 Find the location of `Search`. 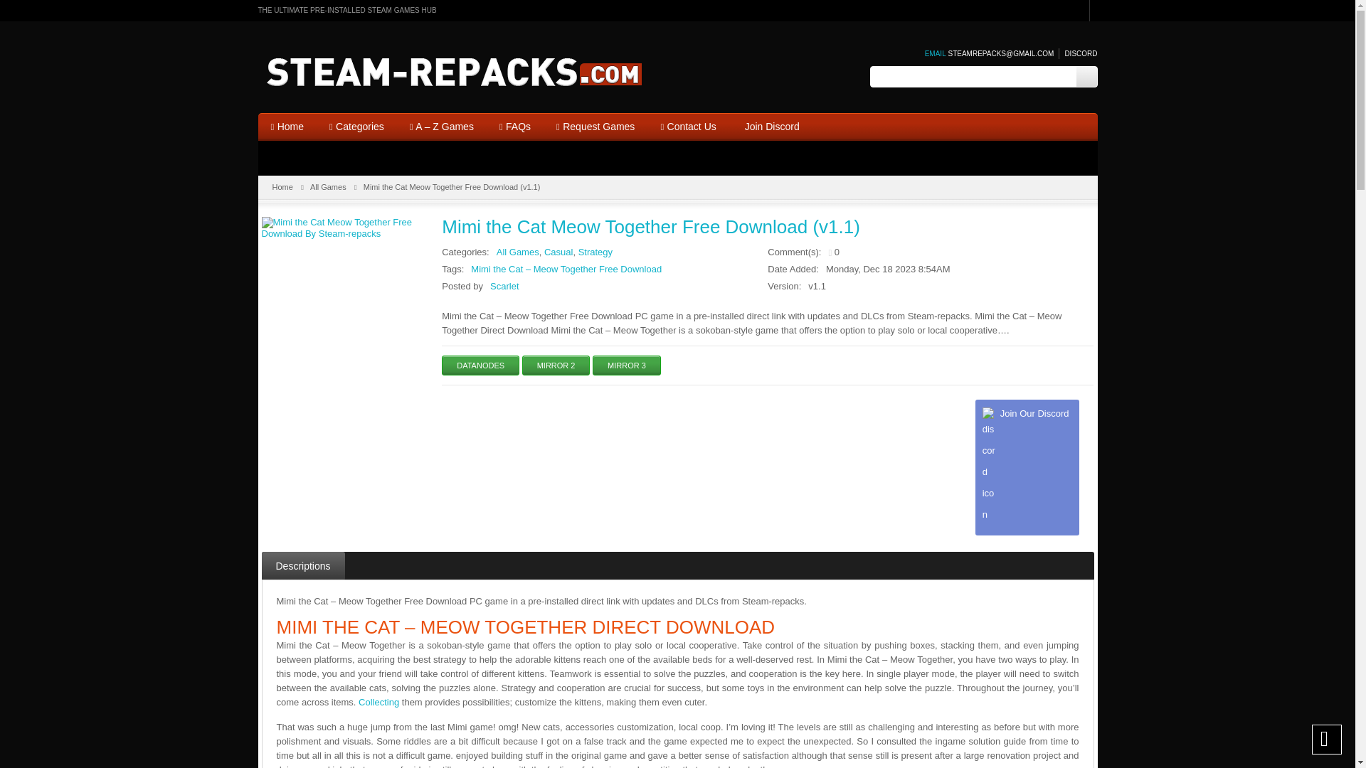

Search is located at coordinates (1086, 77).